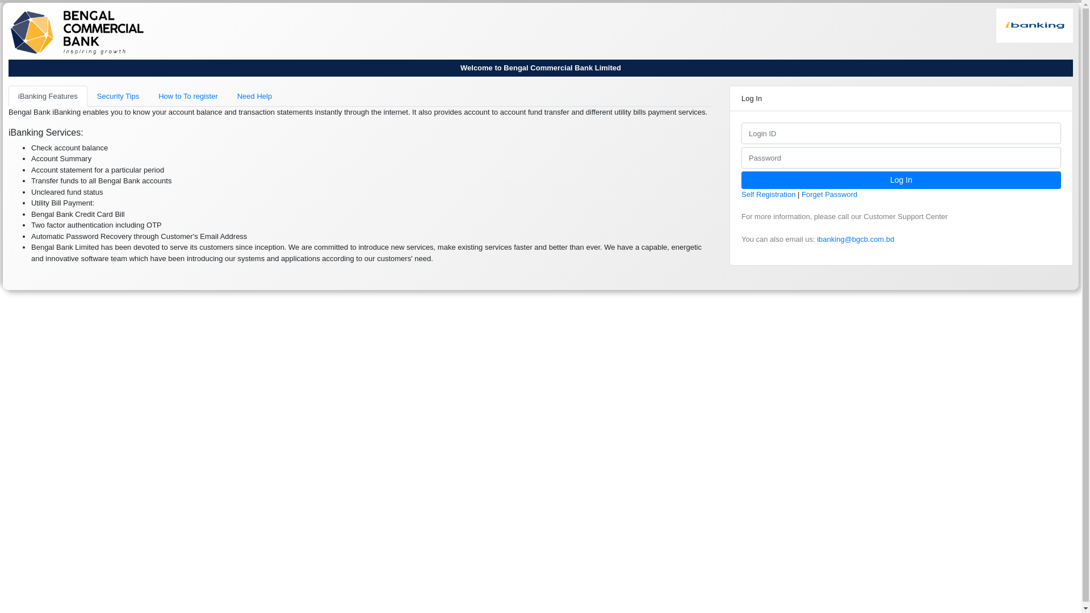 The height and width of the screenshot is (613, 1090). Describe the element at coordinates (856, 240) in the screenshot. I see `ibanking@bgcb.com.bd` at that location.